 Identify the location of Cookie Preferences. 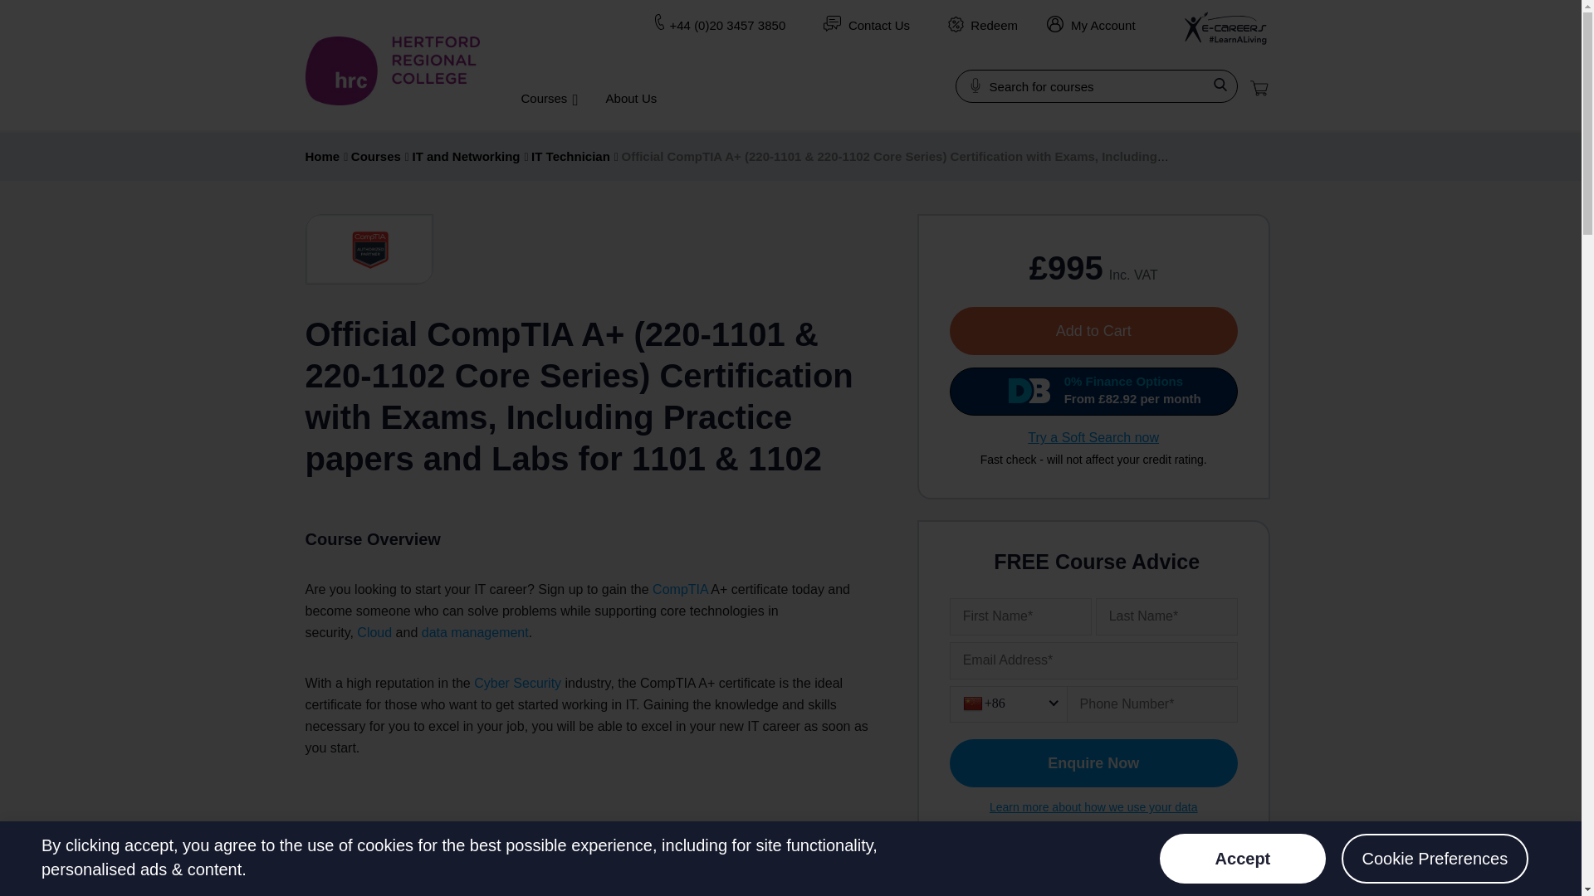
(1435, 858).